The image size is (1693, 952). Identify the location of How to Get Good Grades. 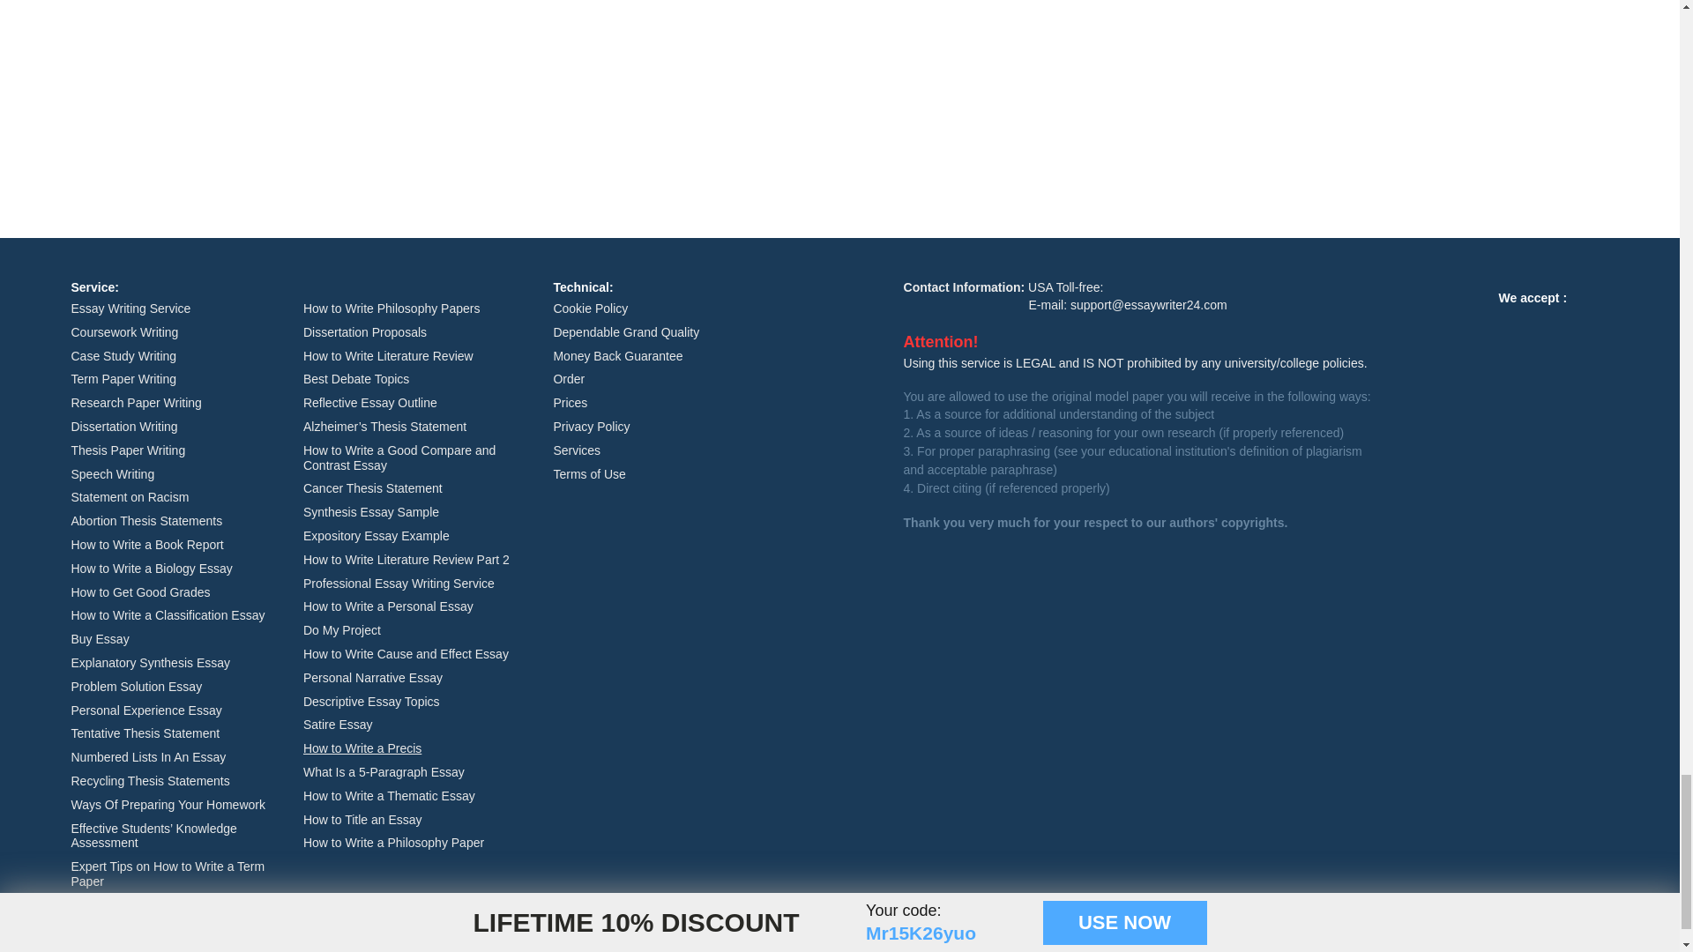
(140, 592).